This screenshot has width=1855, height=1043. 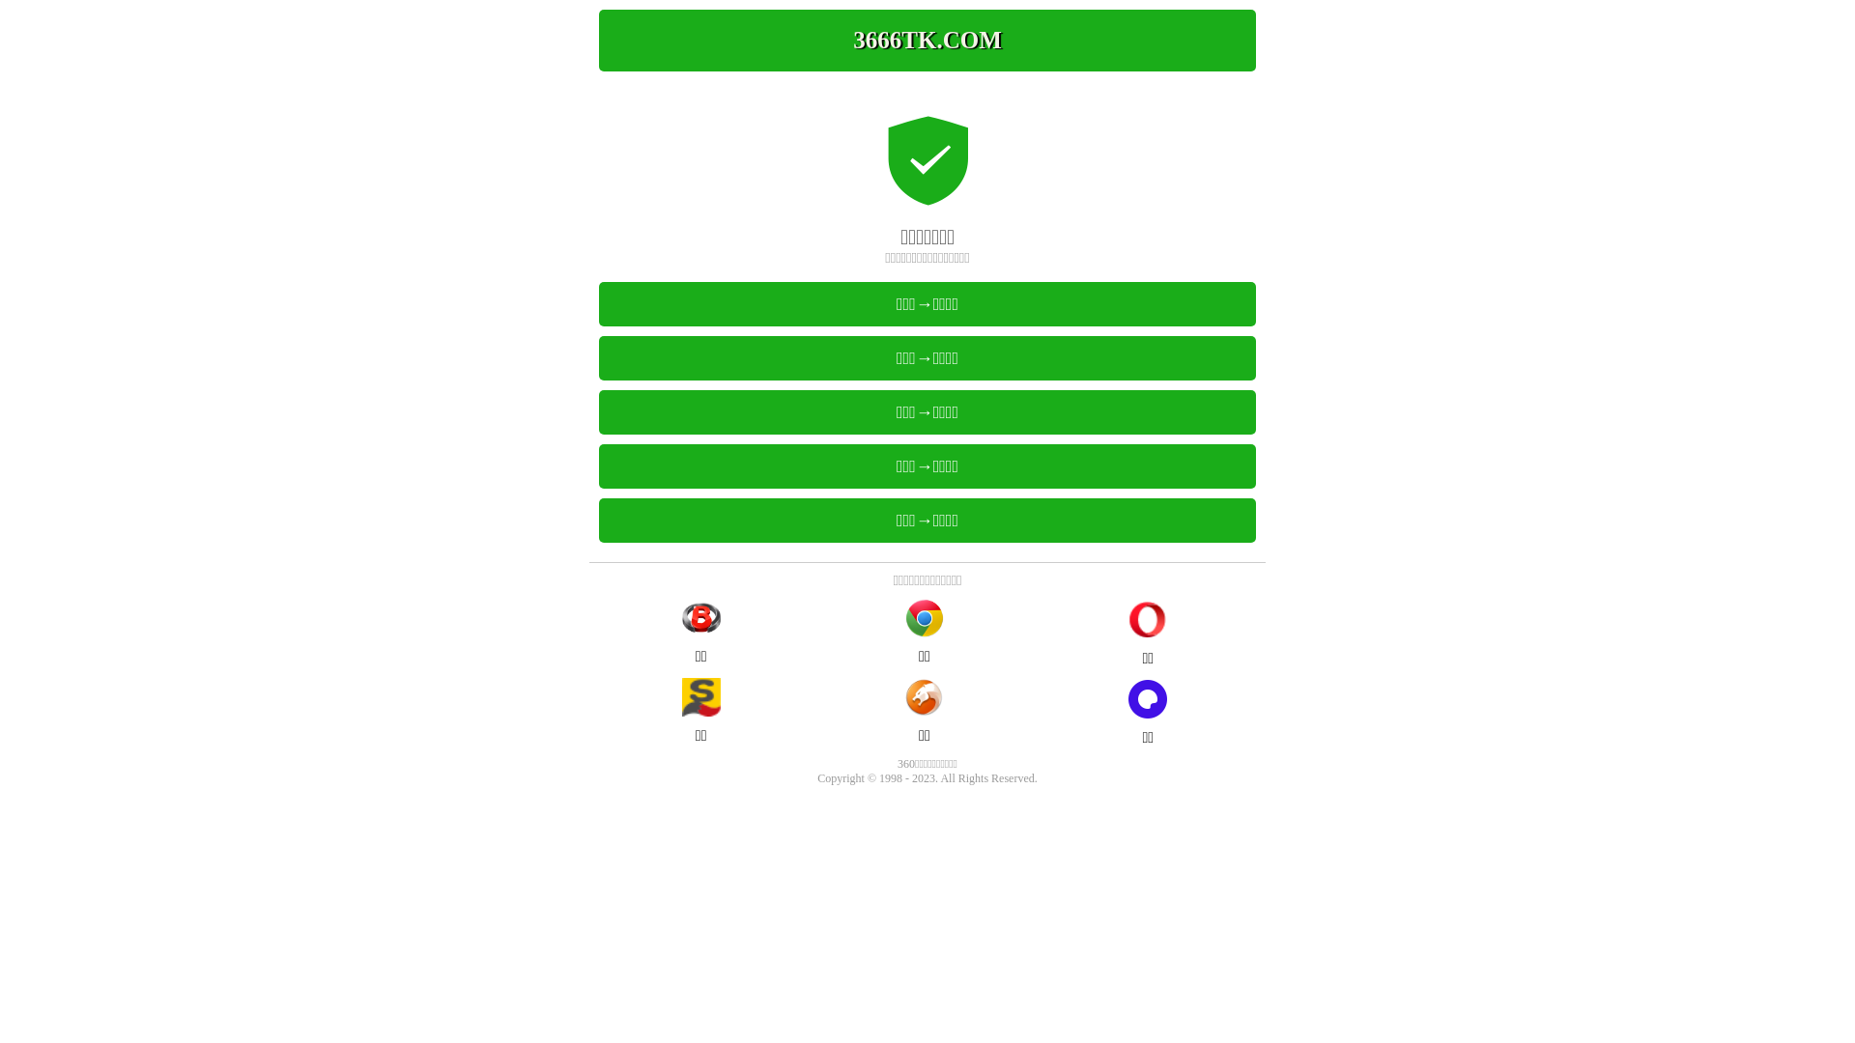 I want to click on 3666TK.COM, so click(x=927, y=41).